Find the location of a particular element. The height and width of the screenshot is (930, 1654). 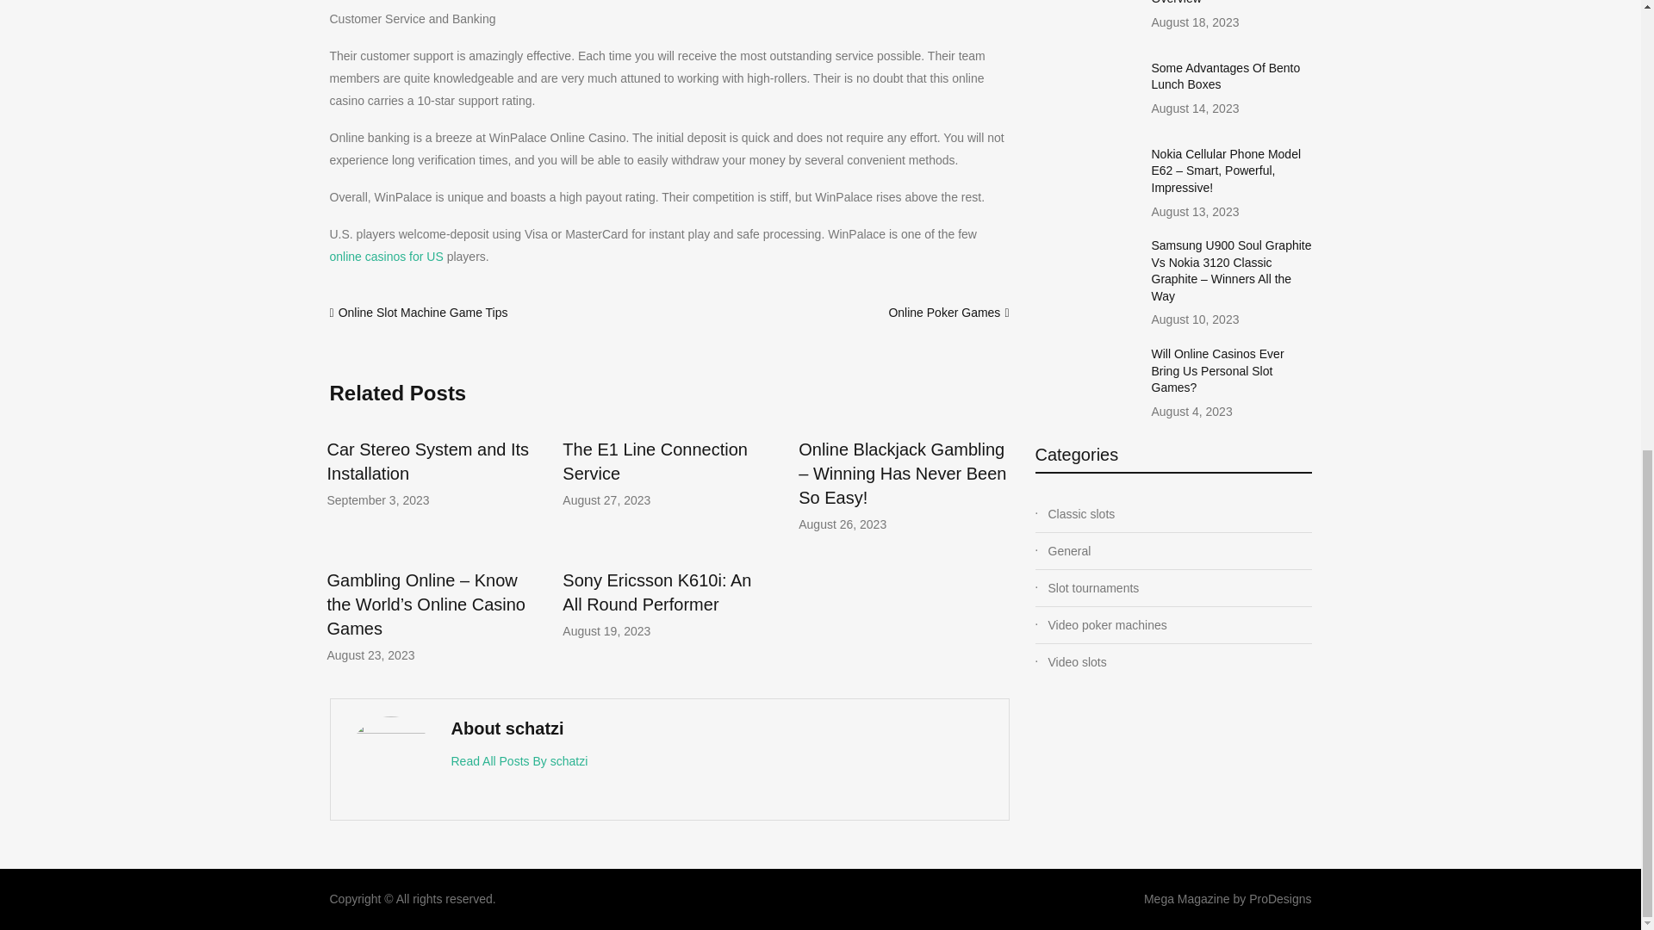

Sony Ericsson K610i: An All Round Performer is located at coordinates (656, 592).